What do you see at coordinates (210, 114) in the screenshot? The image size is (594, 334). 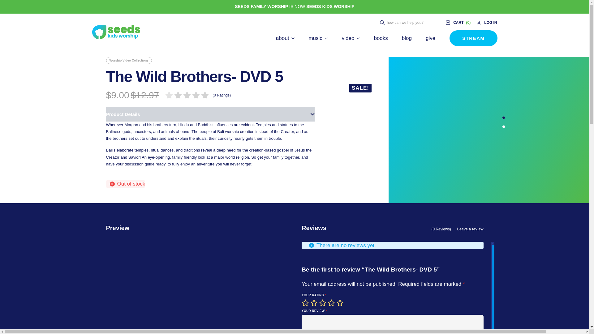 I see `Product Details` at bounding box center [210, 114].